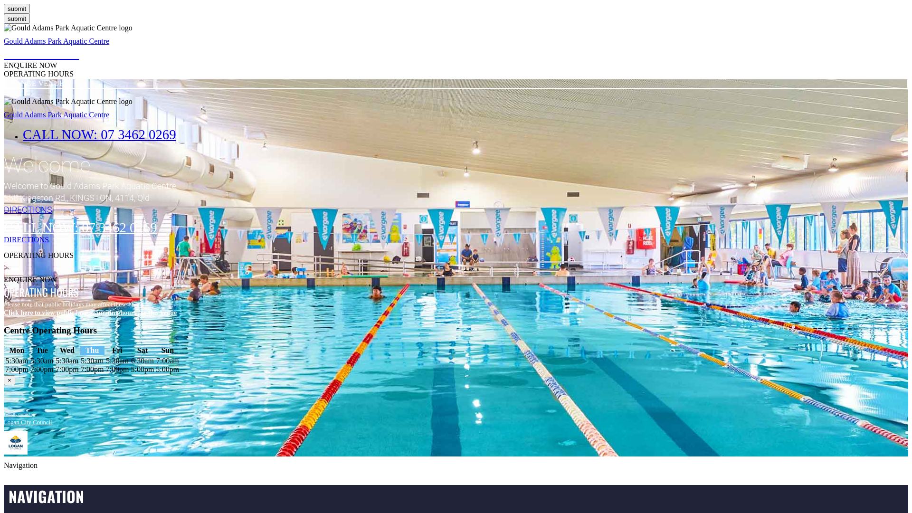  I want to click on CALL NOW: 07 3462 0269, so click(81, 228).